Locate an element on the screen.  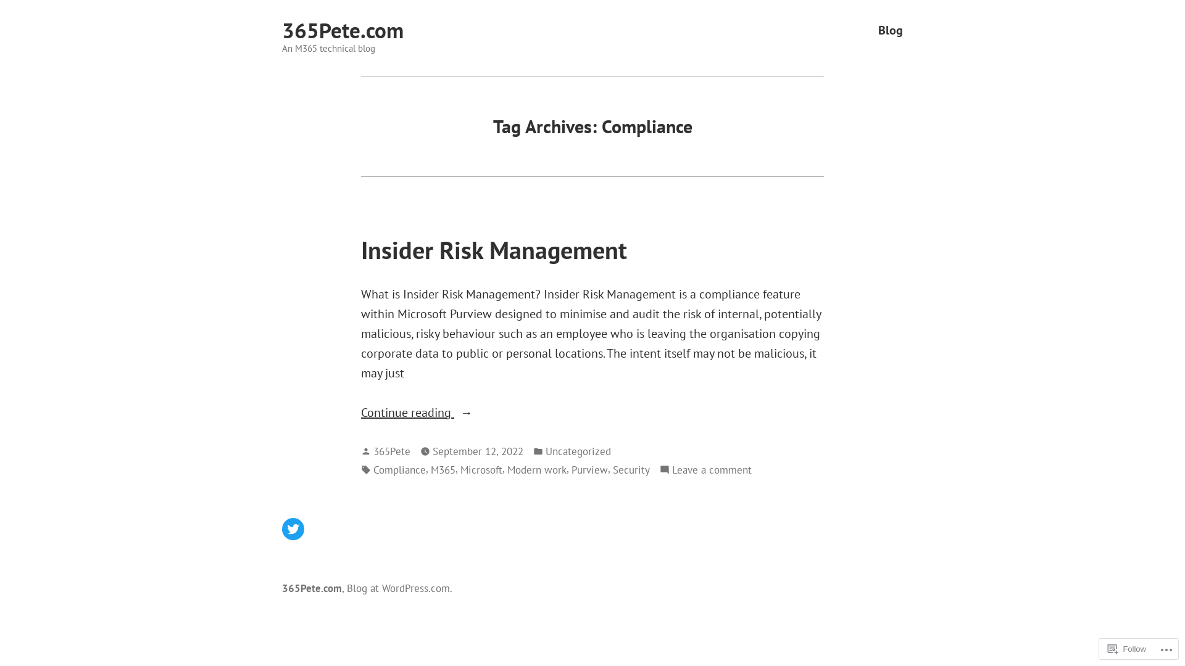
Blog at WordPress.com. is located at coordinates (400, 588).